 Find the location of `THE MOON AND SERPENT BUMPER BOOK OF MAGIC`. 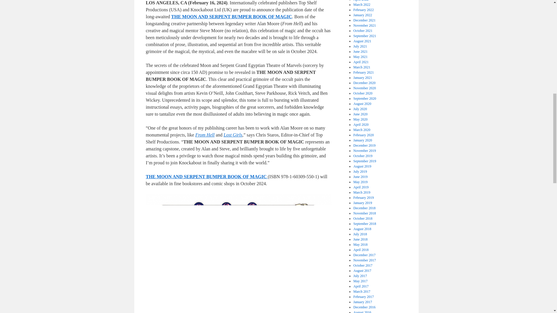

THE MOON AND SERPENT BUMPER BOOK OF MAGIC is located at coordinates (232, 16).